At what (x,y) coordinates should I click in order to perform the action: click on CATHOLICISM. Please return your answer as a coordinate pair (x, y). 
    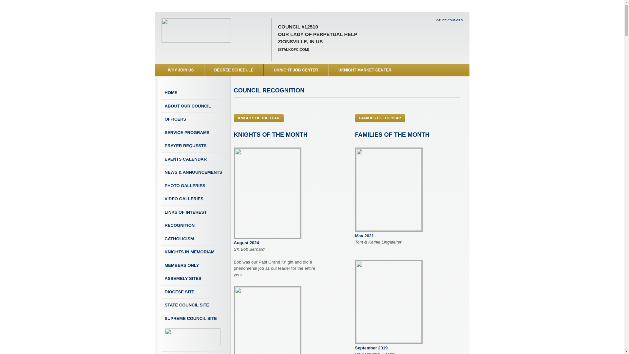
    Looking at the image, I should click on (194, 239).